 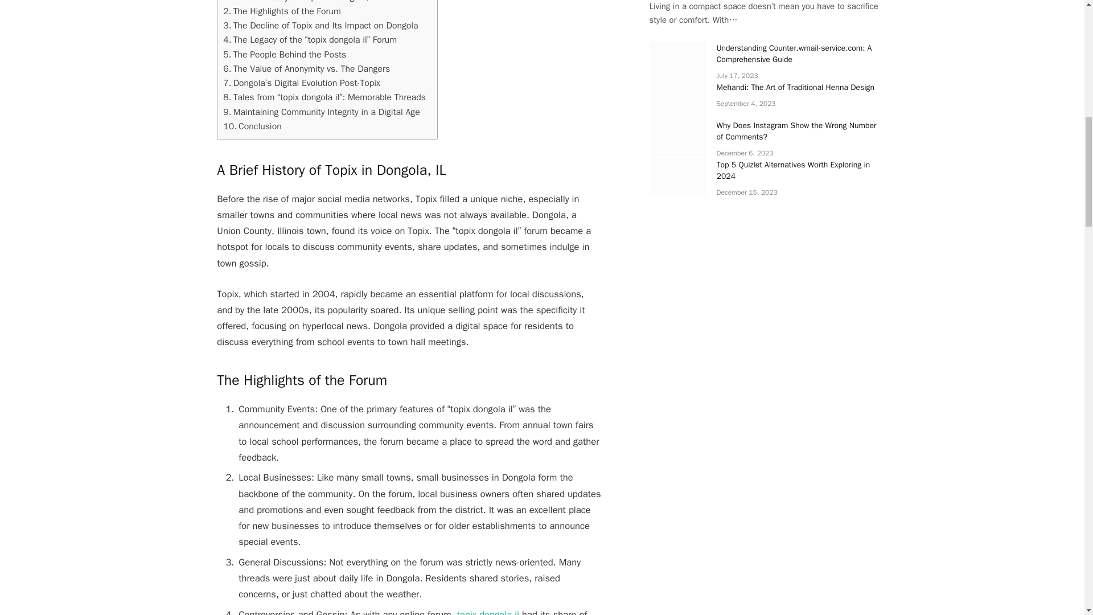 What do you see at coordinates (301, 2) in the screenshot?
I see `A Brief History of Topix in Dongola, IL` at bounding box center [301, 2].